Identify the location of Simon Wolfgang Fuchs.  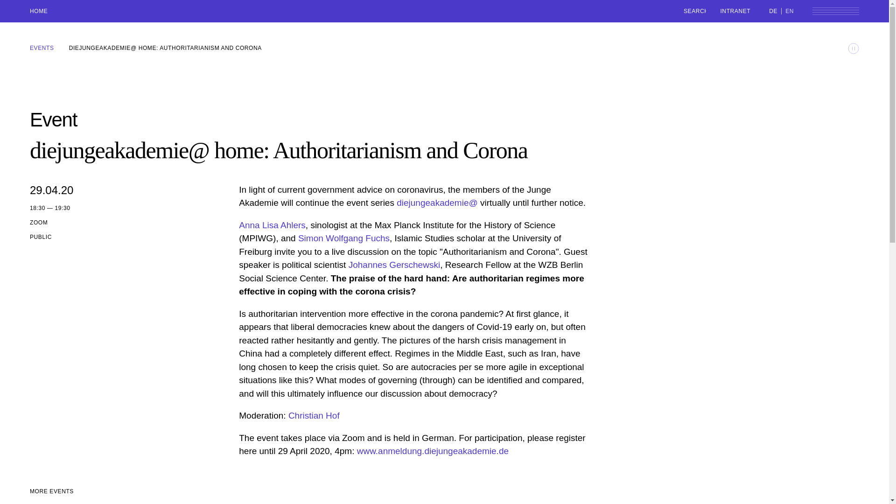
(344, 238).